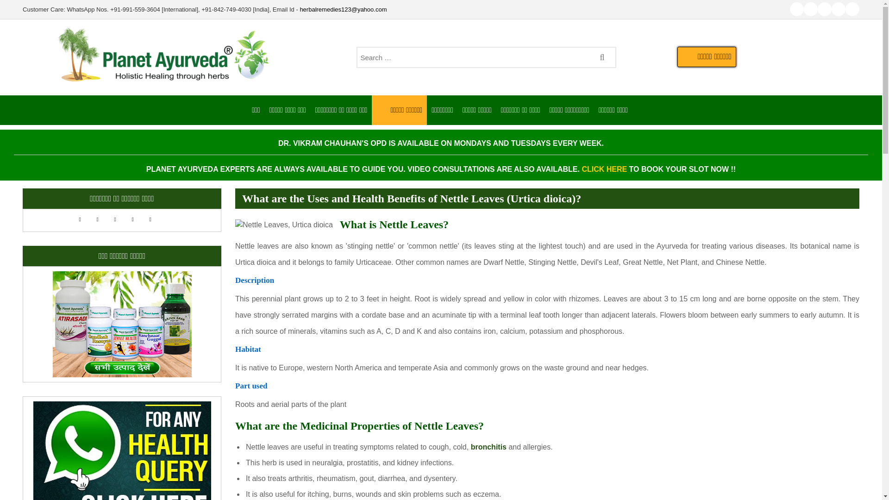  I want to click on CLICK HERE, so click(604, 169).